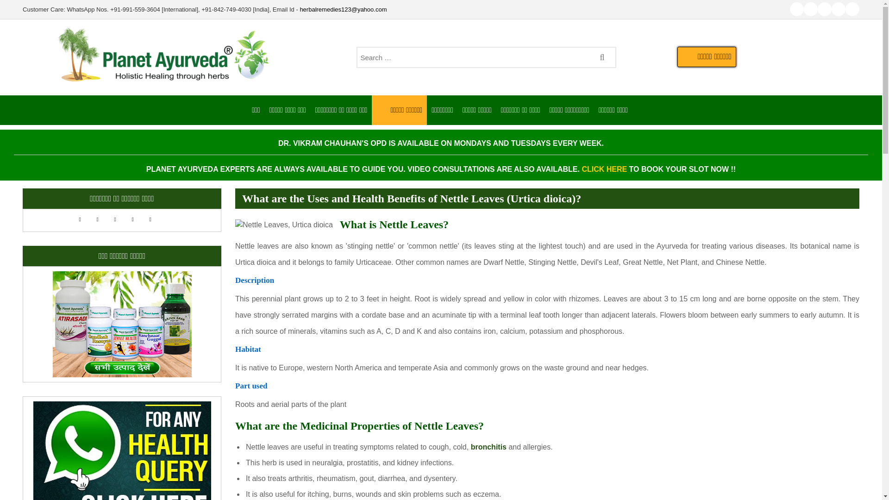  I want to click on CLICK HERE, so click(604, 169).